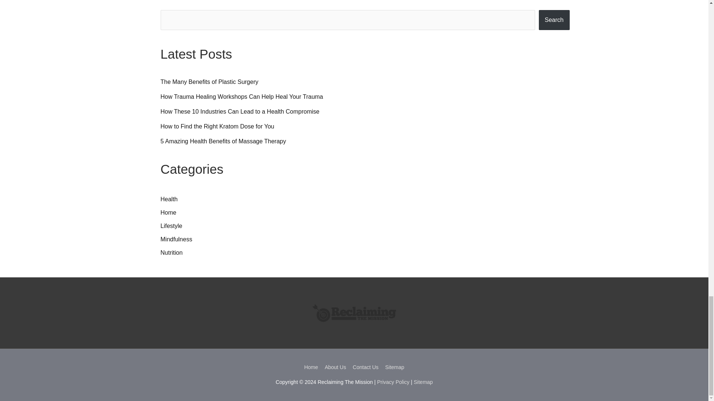 The height and width of the screenshot is (401, 714). Describe the element at coordinates (393, 367) in the screenshot. I see `Sitemap` at that location.